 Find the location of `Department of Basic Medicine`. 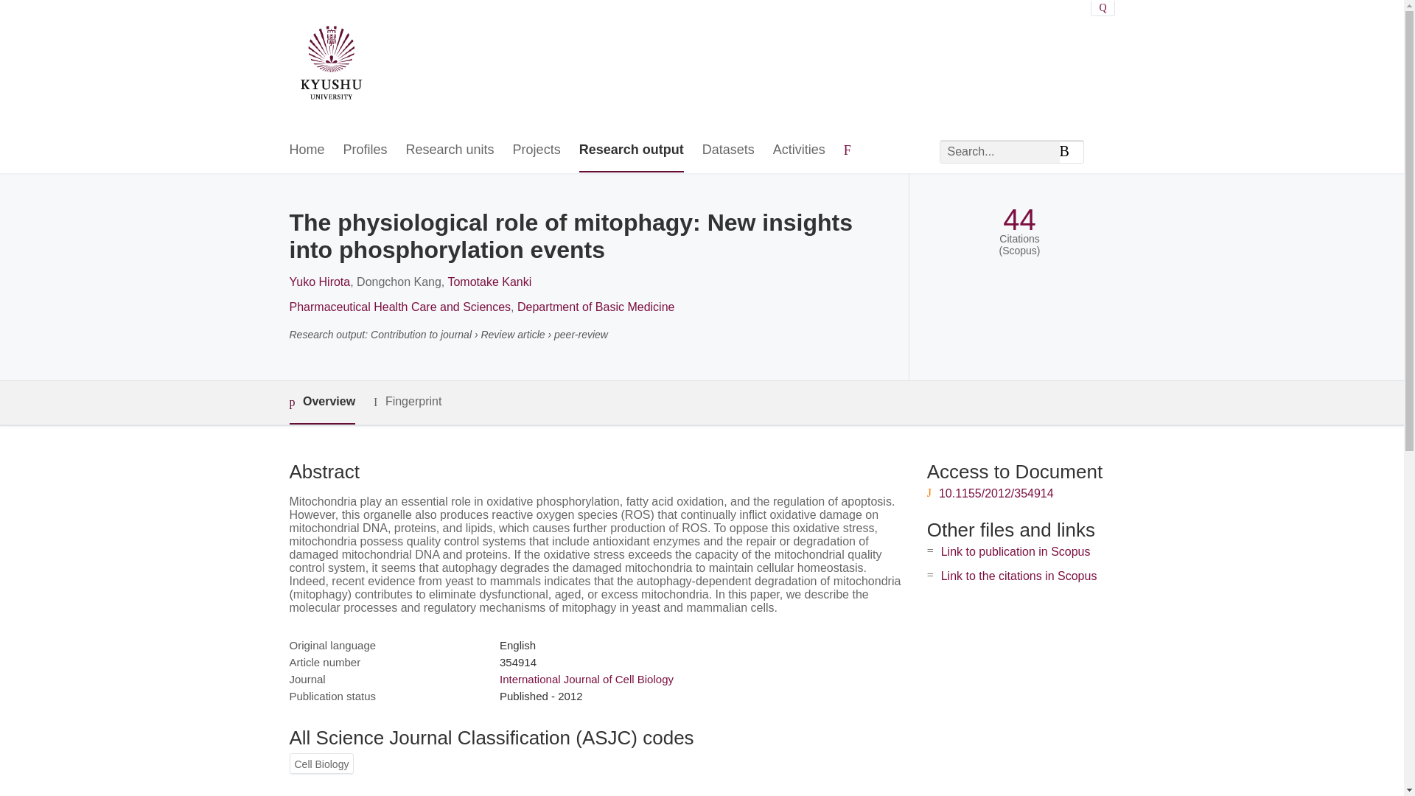

Department of Basic Medicine is located at coordinates (595, 307).